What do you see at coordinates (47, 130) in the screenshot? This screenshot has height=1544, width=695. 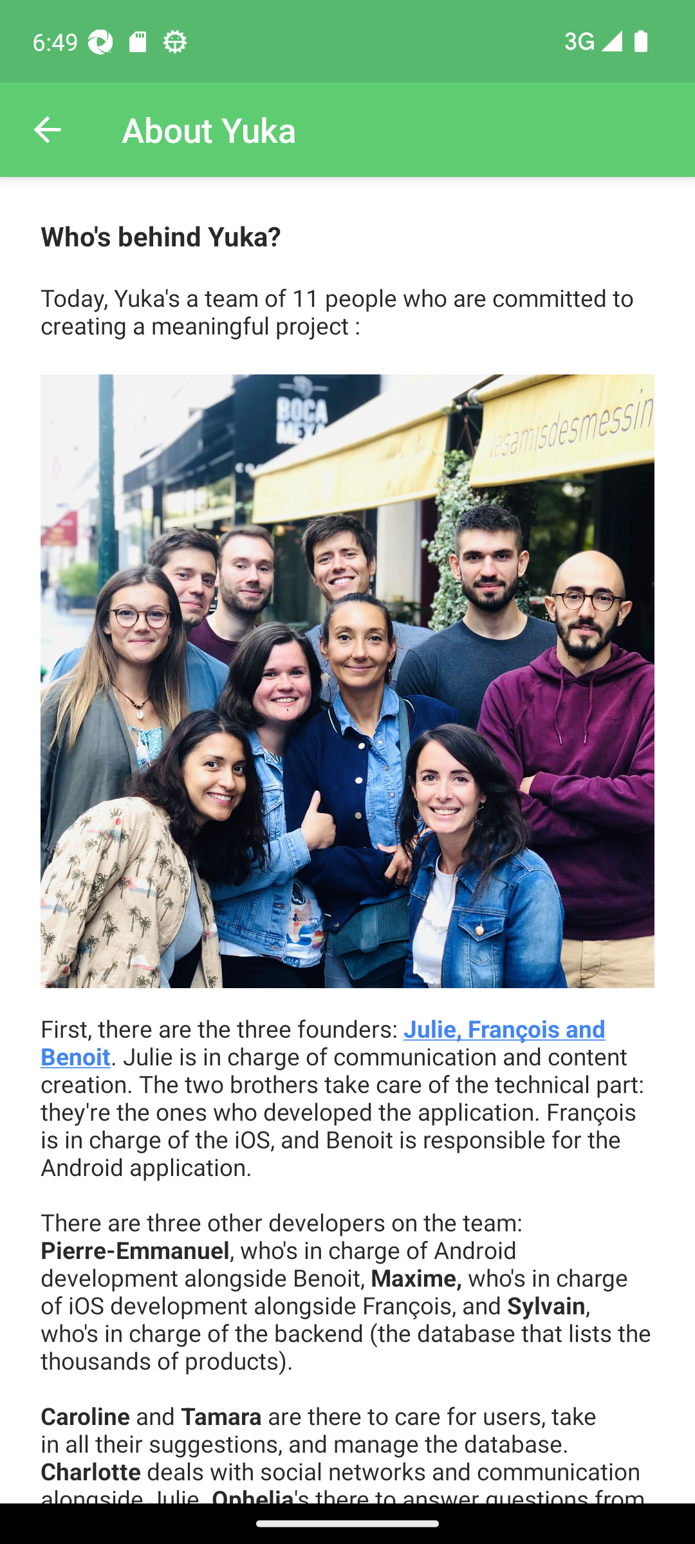 I see `Navigate up` at bounding box center [47, 130].